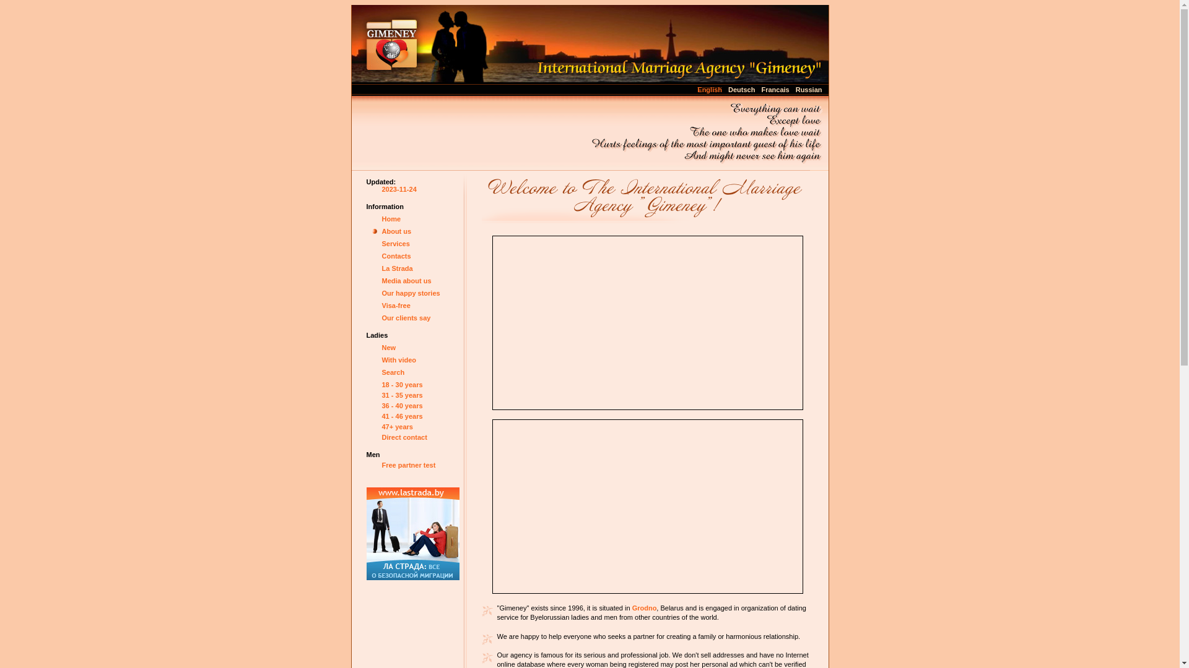  I want to click on Services, so click(395, 244).